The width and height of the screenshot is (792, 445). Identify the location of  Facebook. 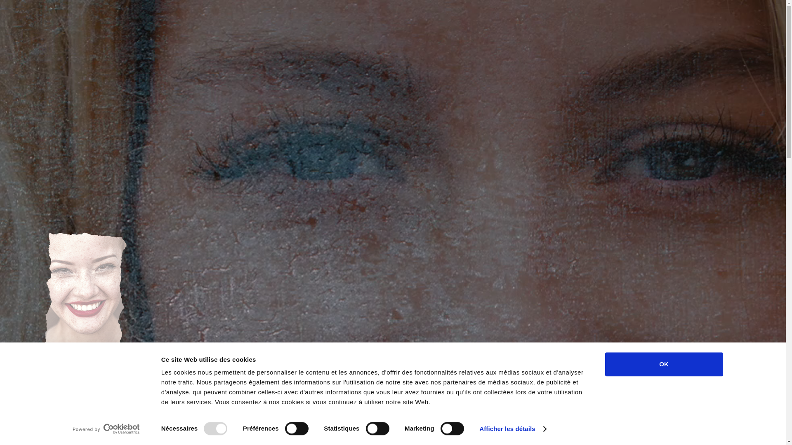
(481, 172).